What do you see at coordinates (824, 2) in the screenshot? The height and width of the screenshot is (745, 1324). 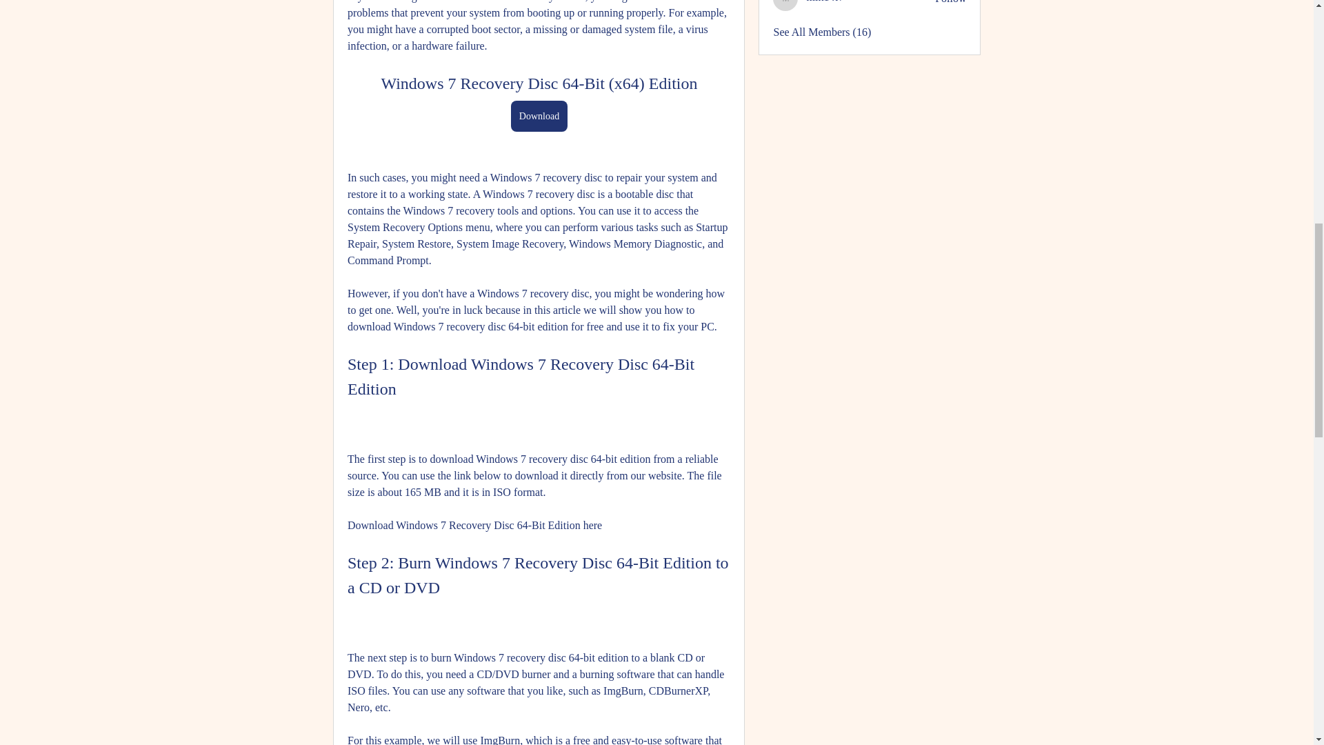 I see `mlk14tv` at bounding box center [824, 2].